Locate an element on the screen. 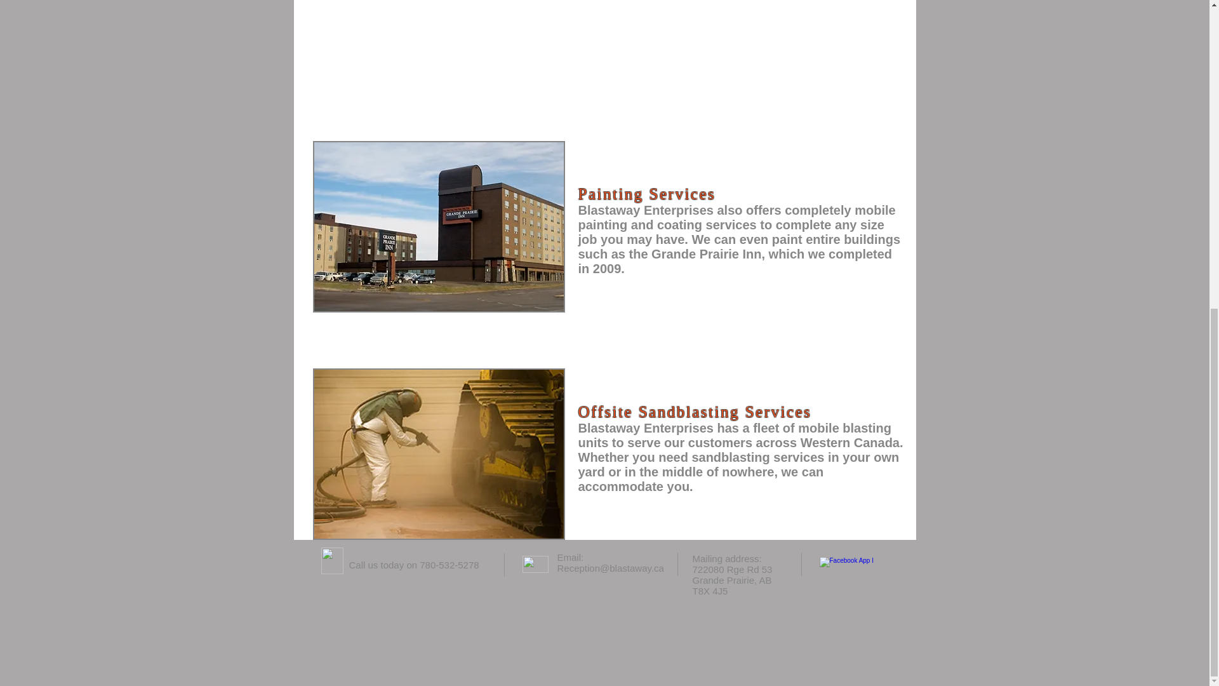  Blasting sand in booth.jpg is located at coordinates (438, 454).